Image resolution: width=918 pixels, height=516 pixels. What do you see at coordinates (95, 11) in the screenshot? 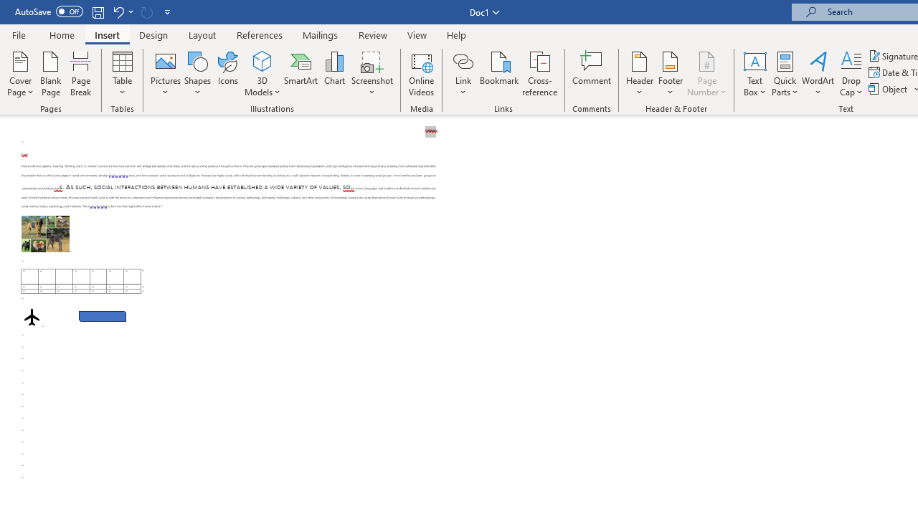
I see `Quick Access Toolbar` at bounding box center [95, 11].